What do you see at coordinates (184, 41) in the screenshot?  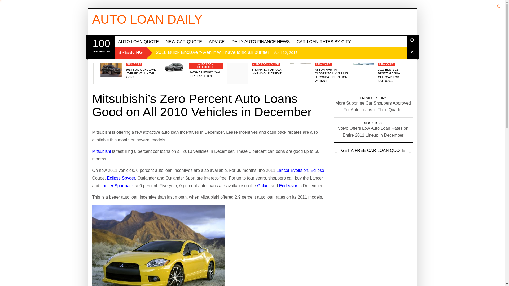 I see `NEW CAR QUOTE` at bounding box center [184, 41].